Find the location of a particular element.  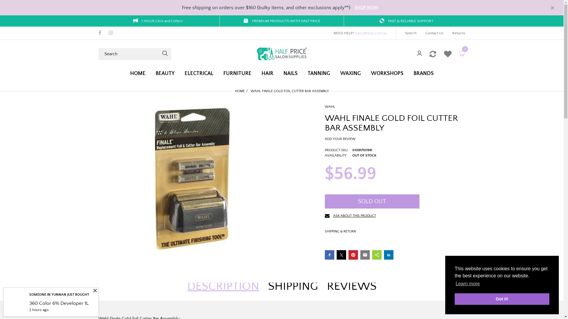

WORKSHOPS is located at coordinates (387, 74).